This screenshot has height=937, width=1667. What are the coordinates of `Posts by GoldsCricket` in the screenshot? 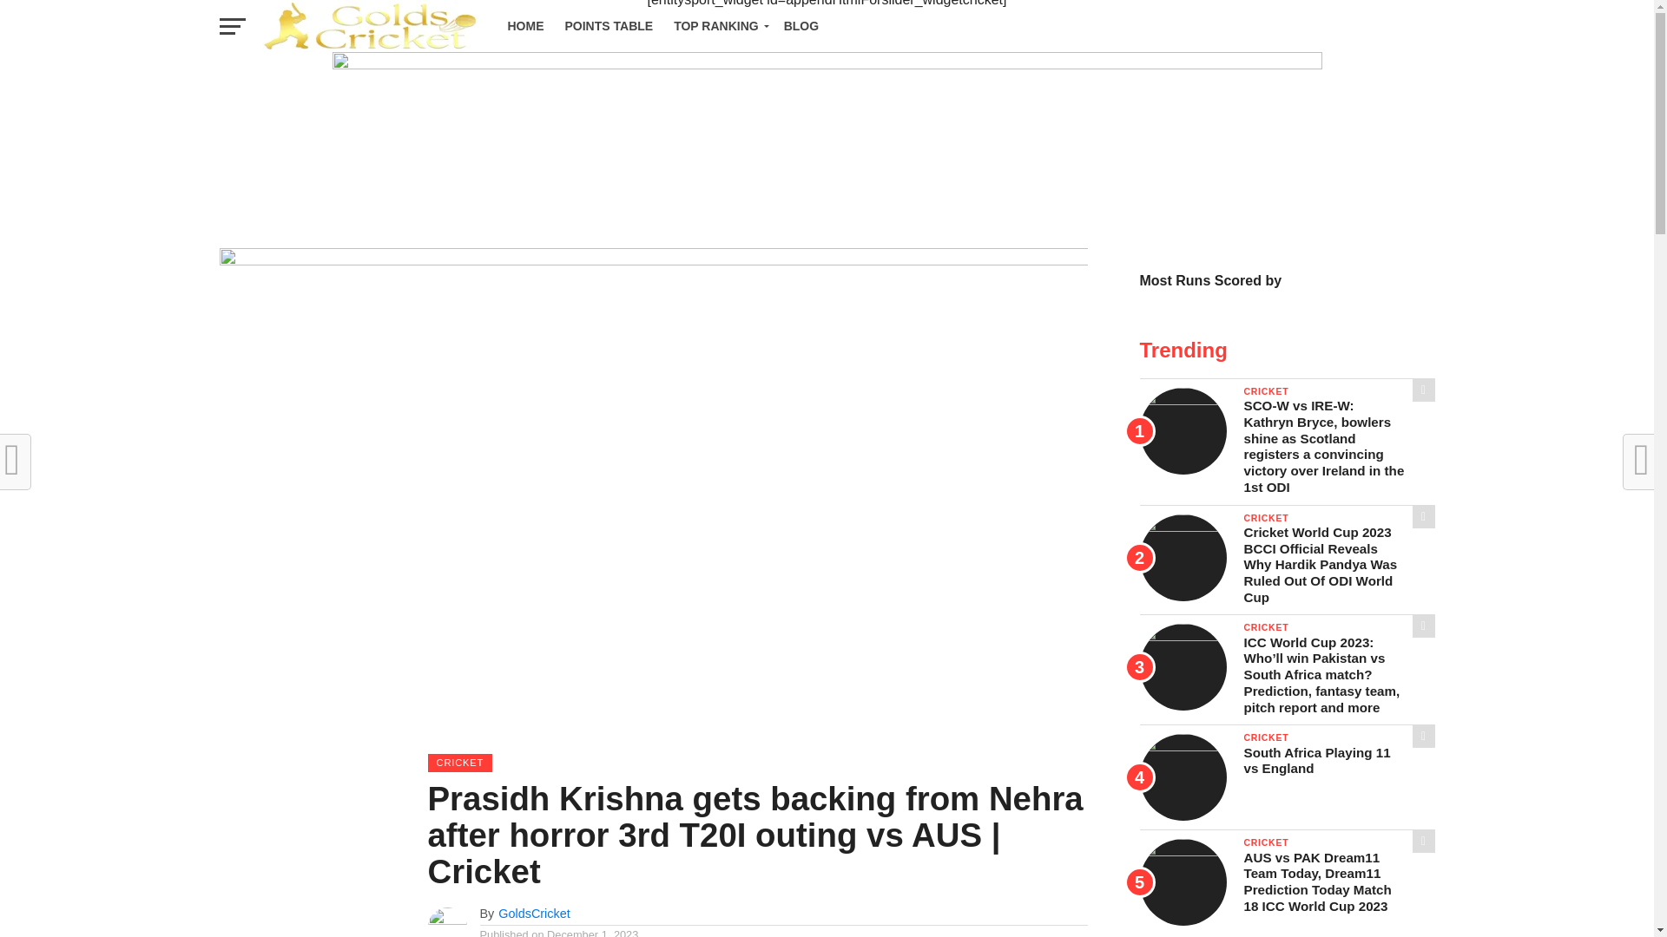 It's located at (534, 913).